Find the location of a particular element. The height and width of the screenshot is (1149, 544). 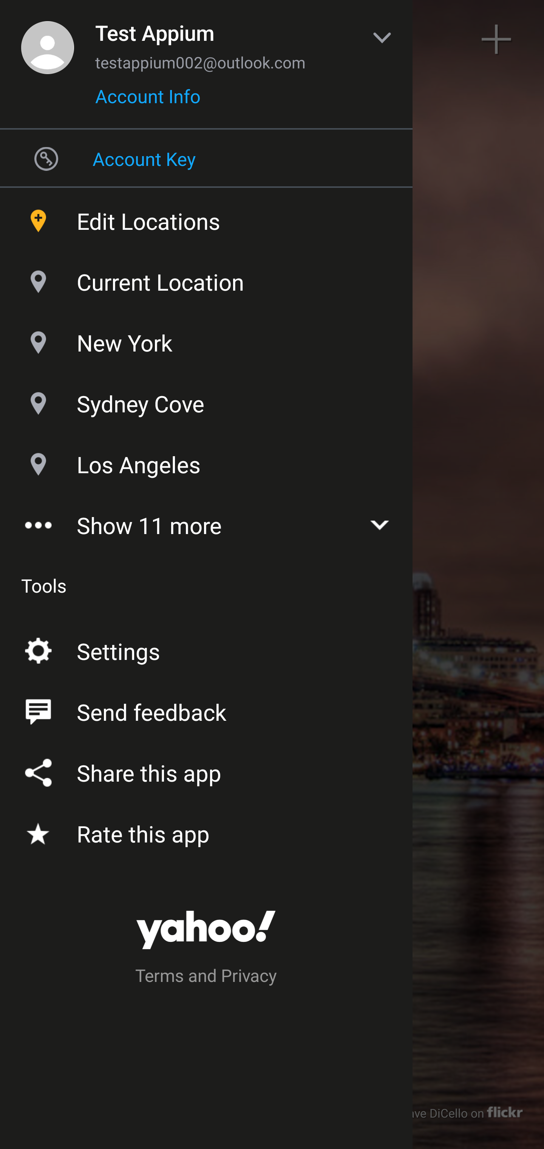

Terms and Privacy Terms and privacy button is located at coordinates (206, 977).